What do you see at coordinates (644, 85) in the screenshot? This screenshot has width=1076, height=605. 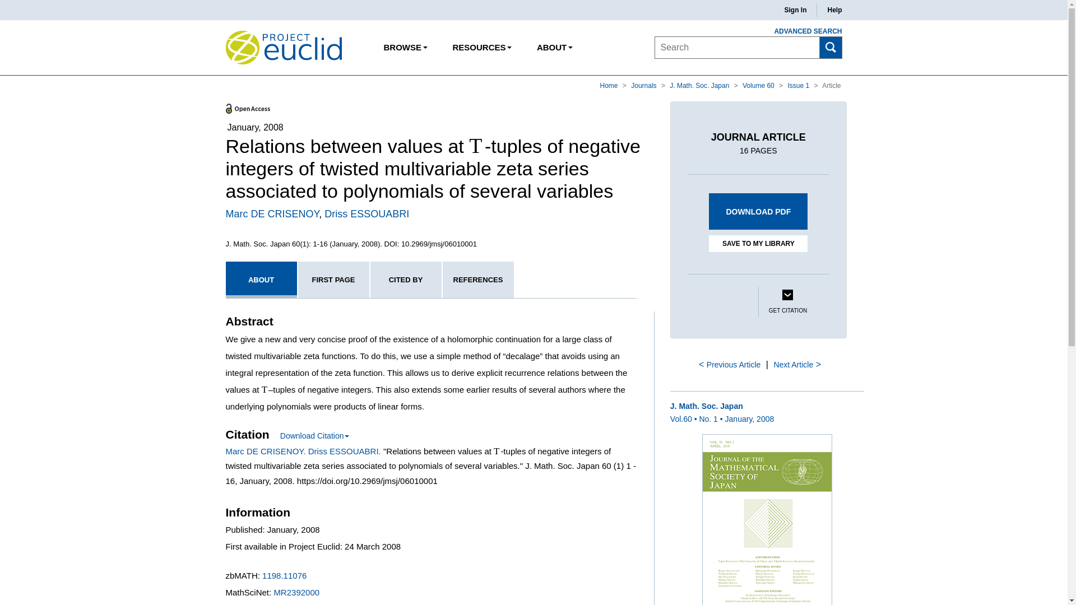 I see `Journals` at bounding box center [644, 85].